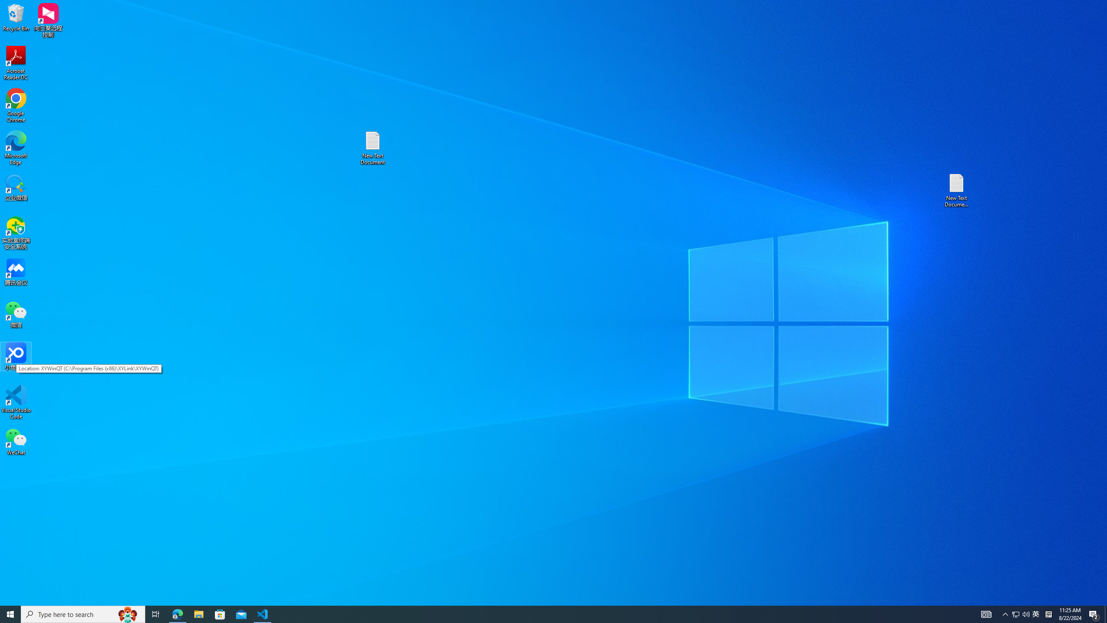  Describe the element at coordinates (1006, 614) in the screenshot. I see `Notification Chevron` at that location.